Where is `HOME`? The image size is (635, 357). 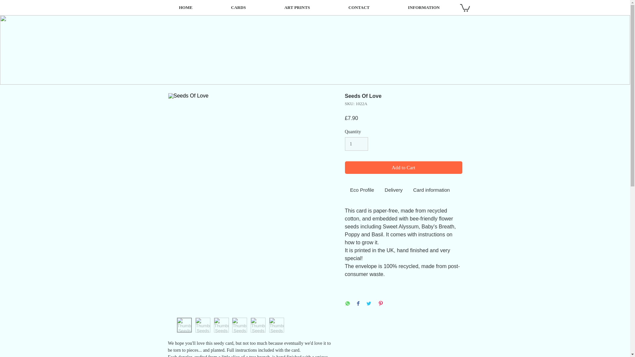 HOME is located at coordinates (185, 7).